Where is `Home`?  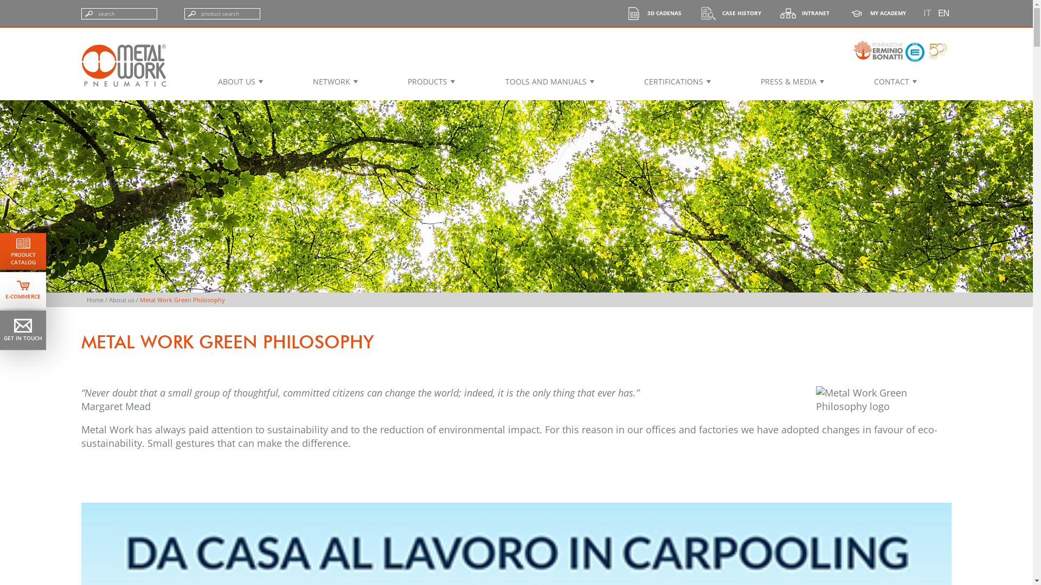
Home is located at coordinates (95, 300).